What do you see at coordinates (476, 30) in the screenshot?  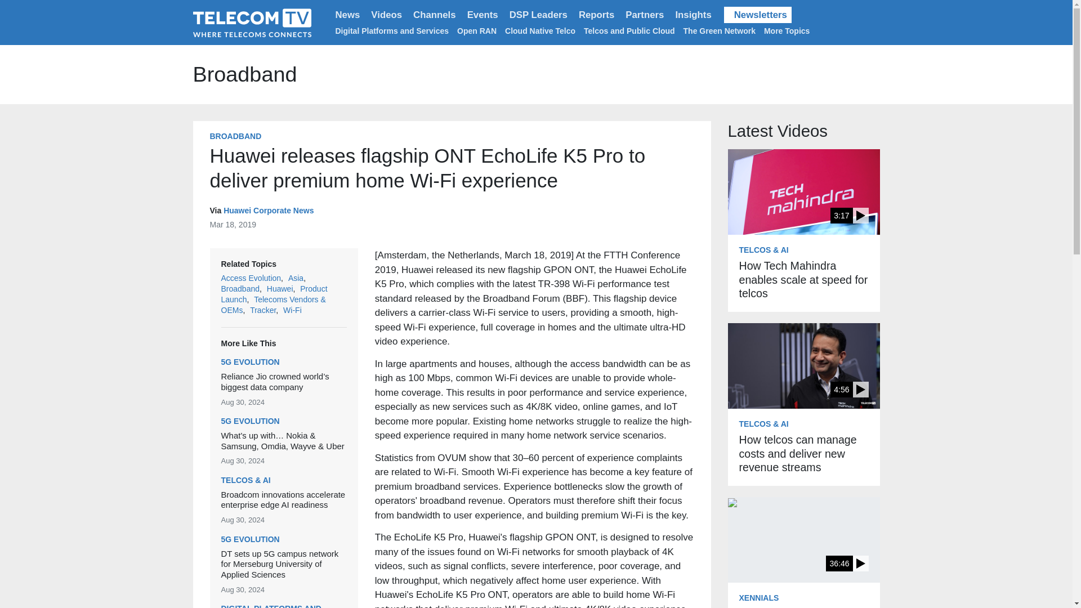 I see `Open RAN` at bounding box center [476, 30].